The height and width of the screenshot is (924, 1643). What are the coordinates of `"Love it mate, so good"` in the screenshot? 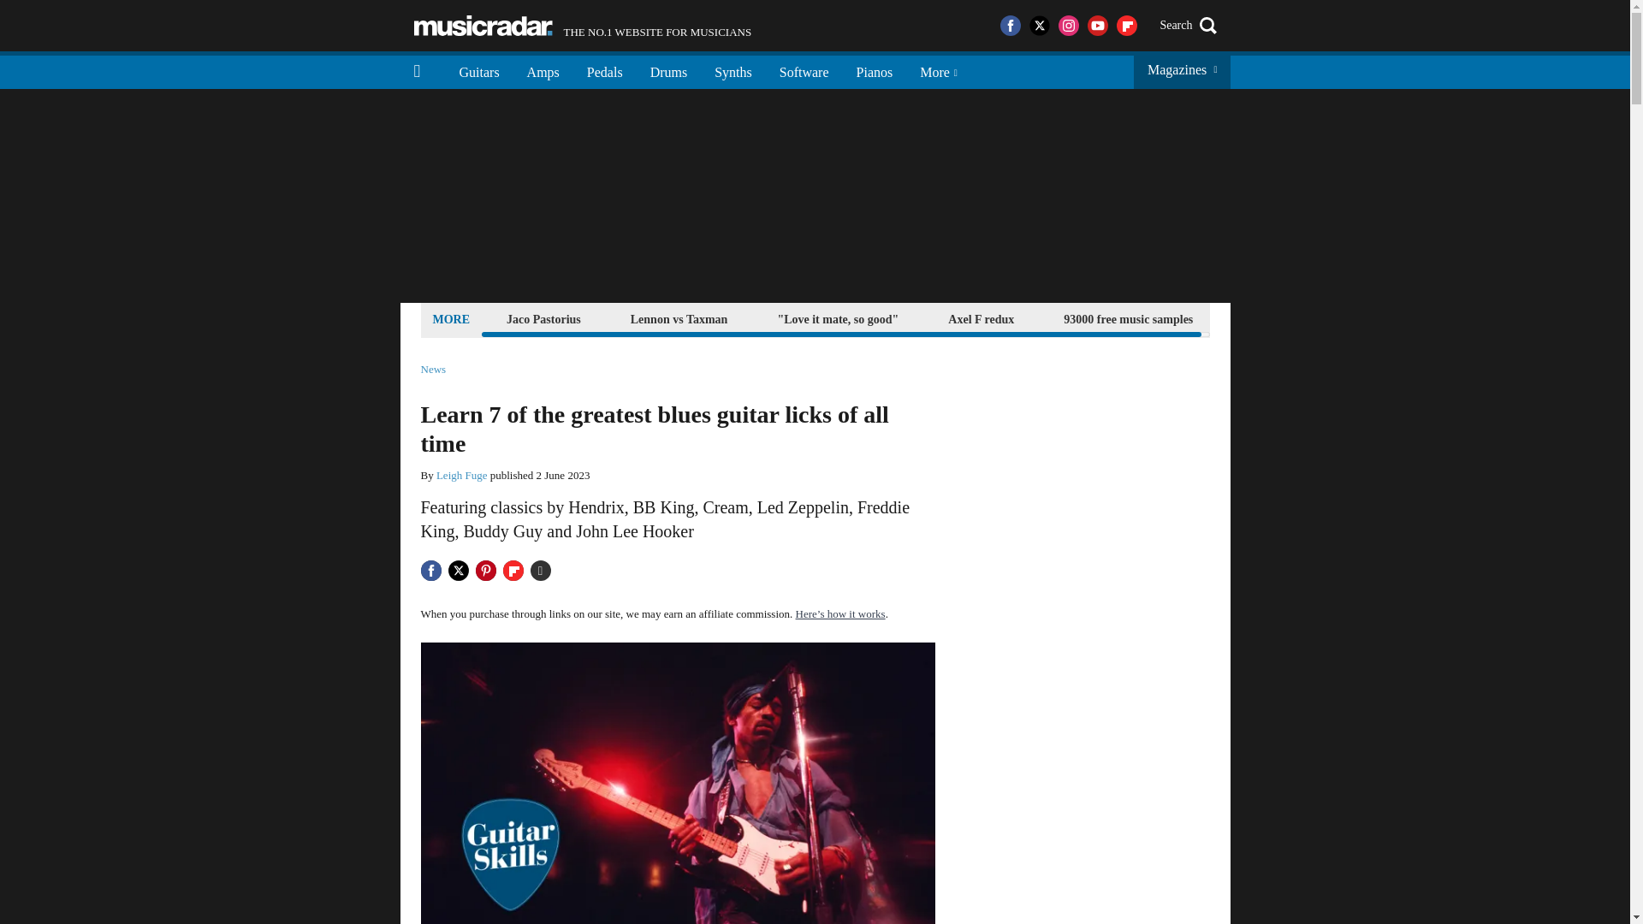 It's located at (837, 318).